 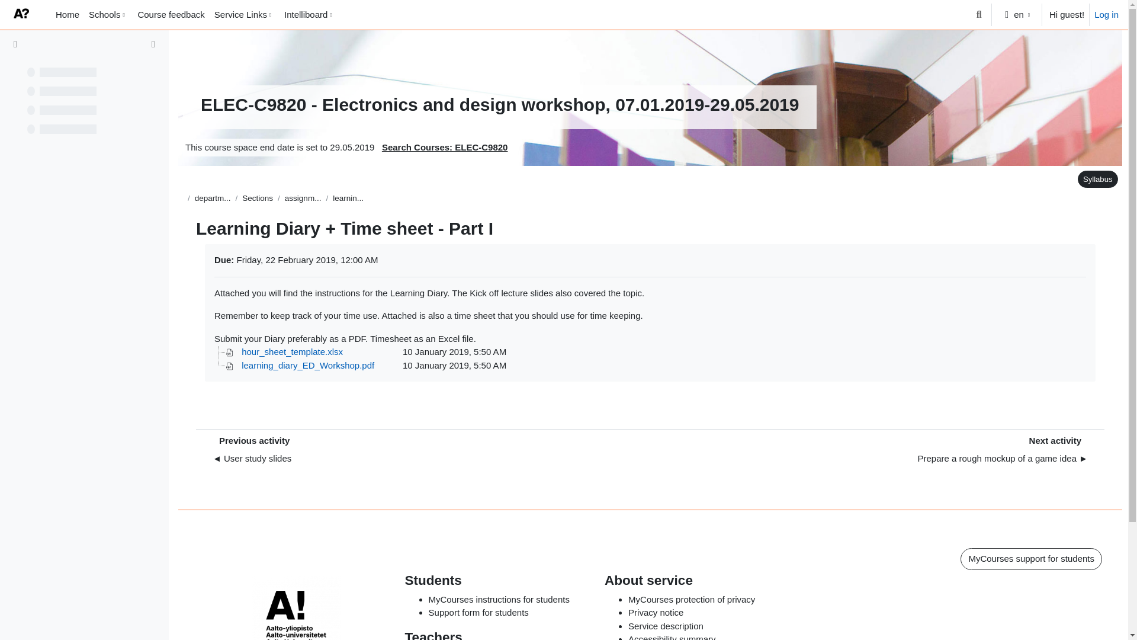 What do you see at coordinates (68, 14) in the screenshot?
I see `Home` at bounding box center [68, 14].